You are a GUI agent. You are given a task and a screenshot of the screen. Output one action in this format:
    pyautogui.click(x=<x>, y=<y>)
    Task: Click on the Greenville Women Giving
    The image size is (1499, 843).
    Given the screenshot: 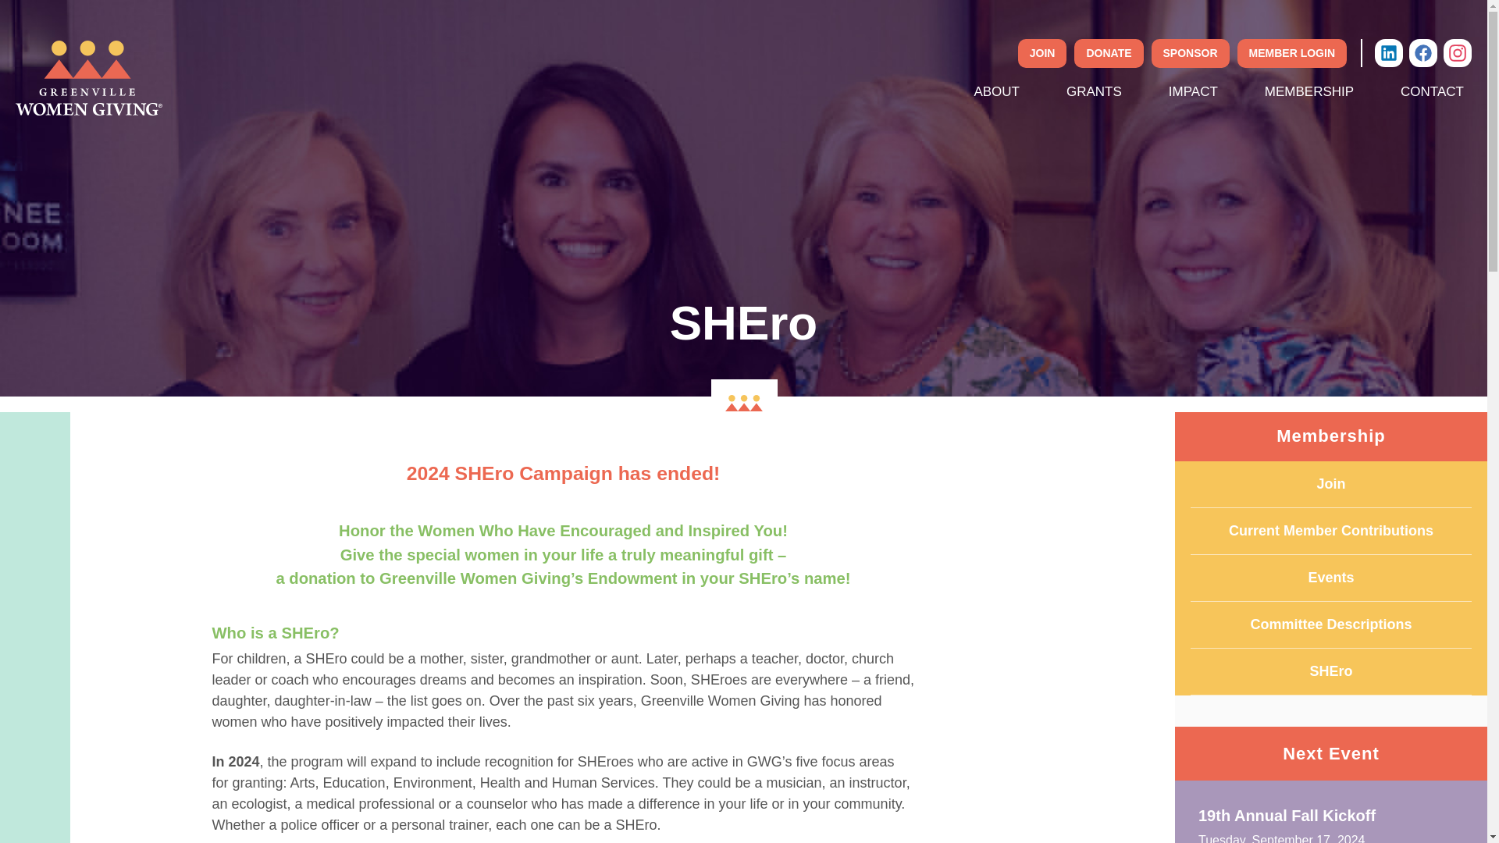 What is the action you would take?
    pyautogui.click(x=88, y=77)
    